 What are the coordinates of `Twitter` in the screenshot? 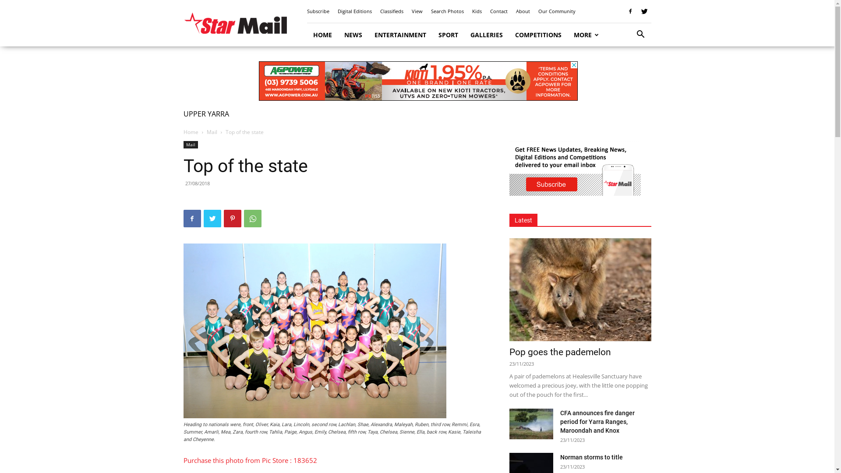 It's located at (212, 219).